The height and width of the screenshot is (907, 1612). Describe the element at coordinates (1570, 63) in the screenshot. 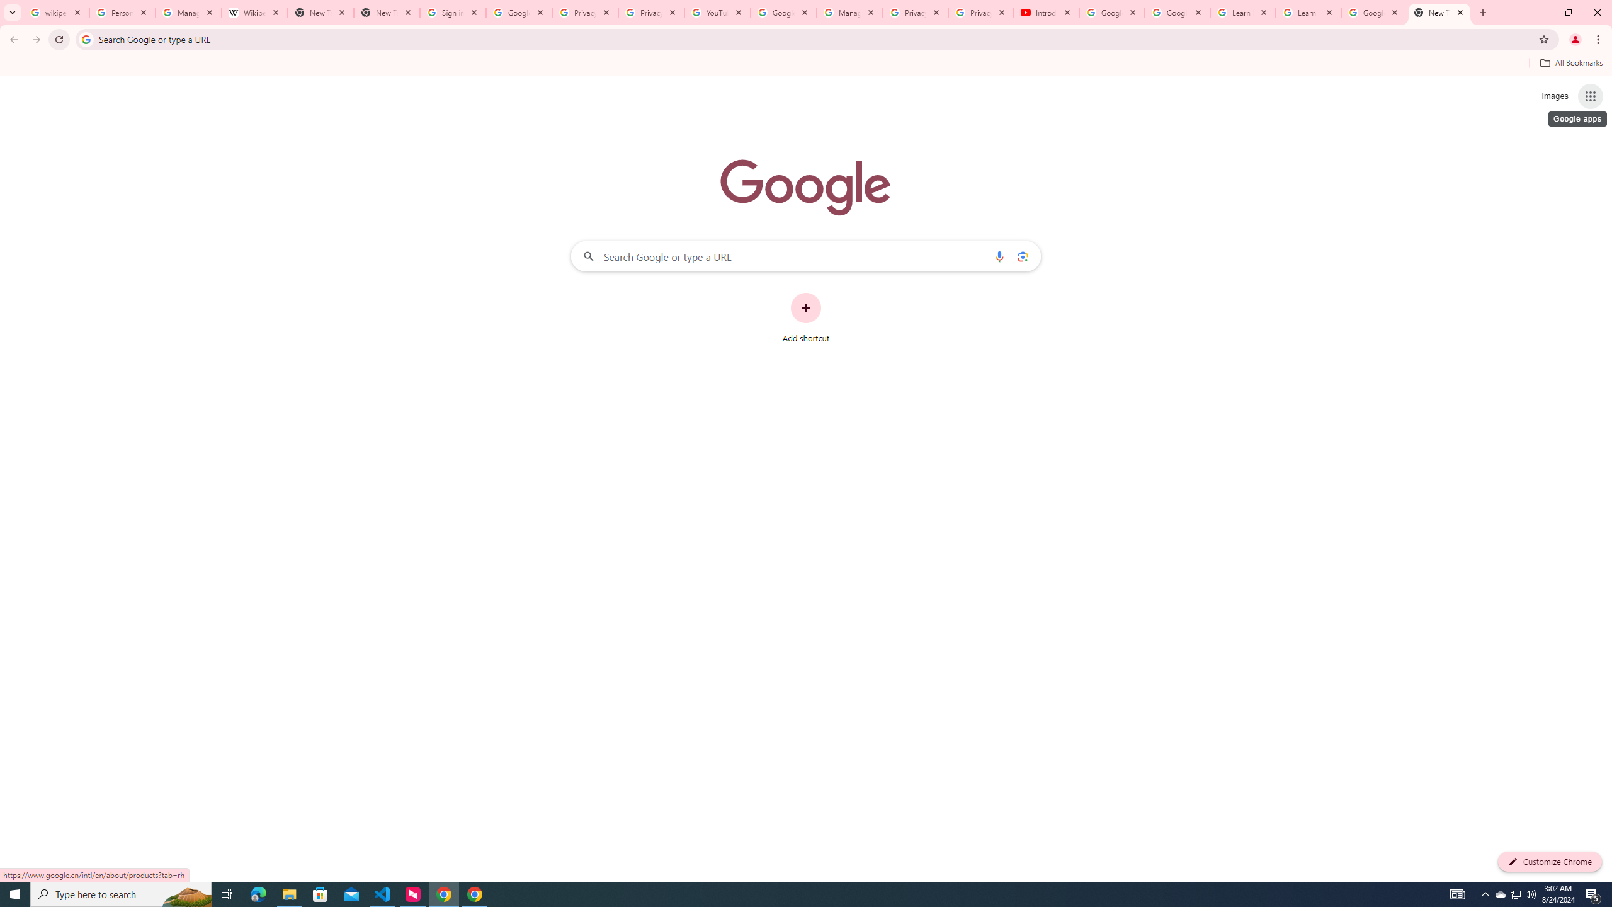

I see `All Bookmarks` at that location.